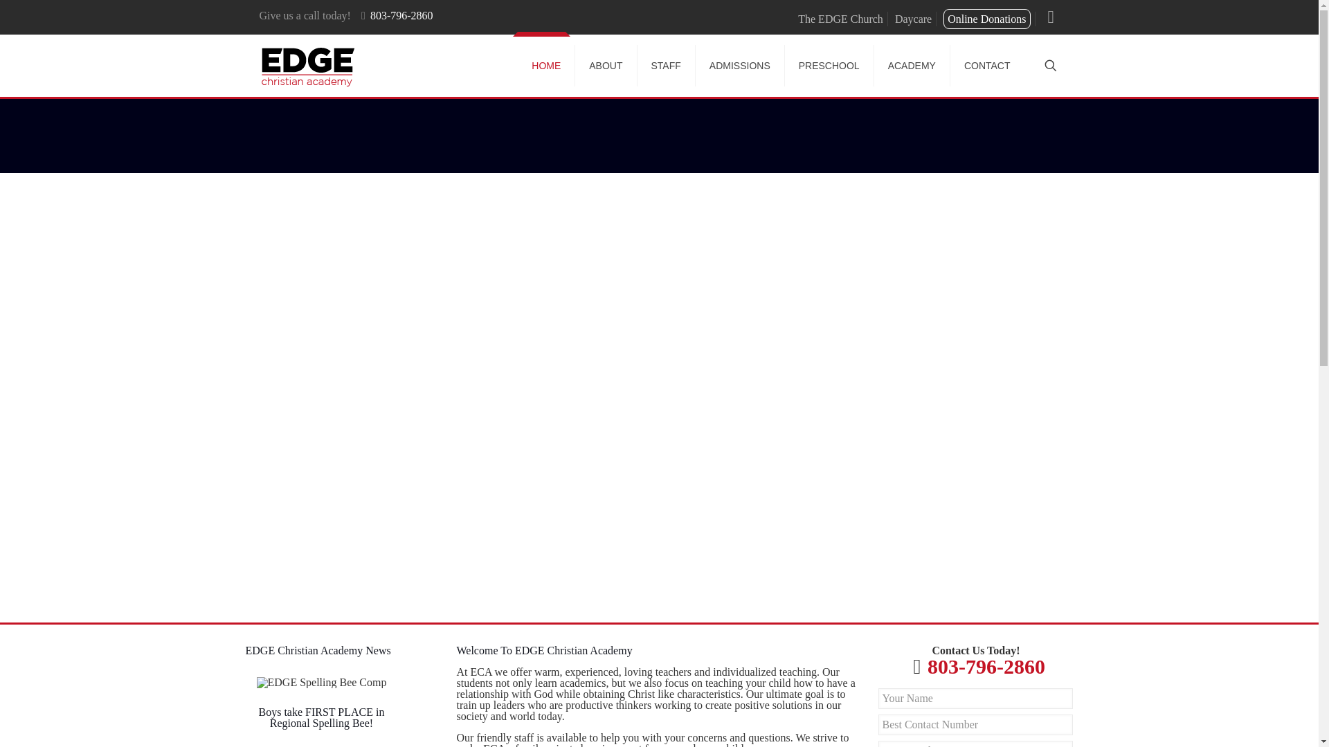 The width and height of the screenshot is (1329, 747). What do you see at coordinates (986, 666) in the screenshot?
I see `803-796-2860` at bounding box center [986, 666].